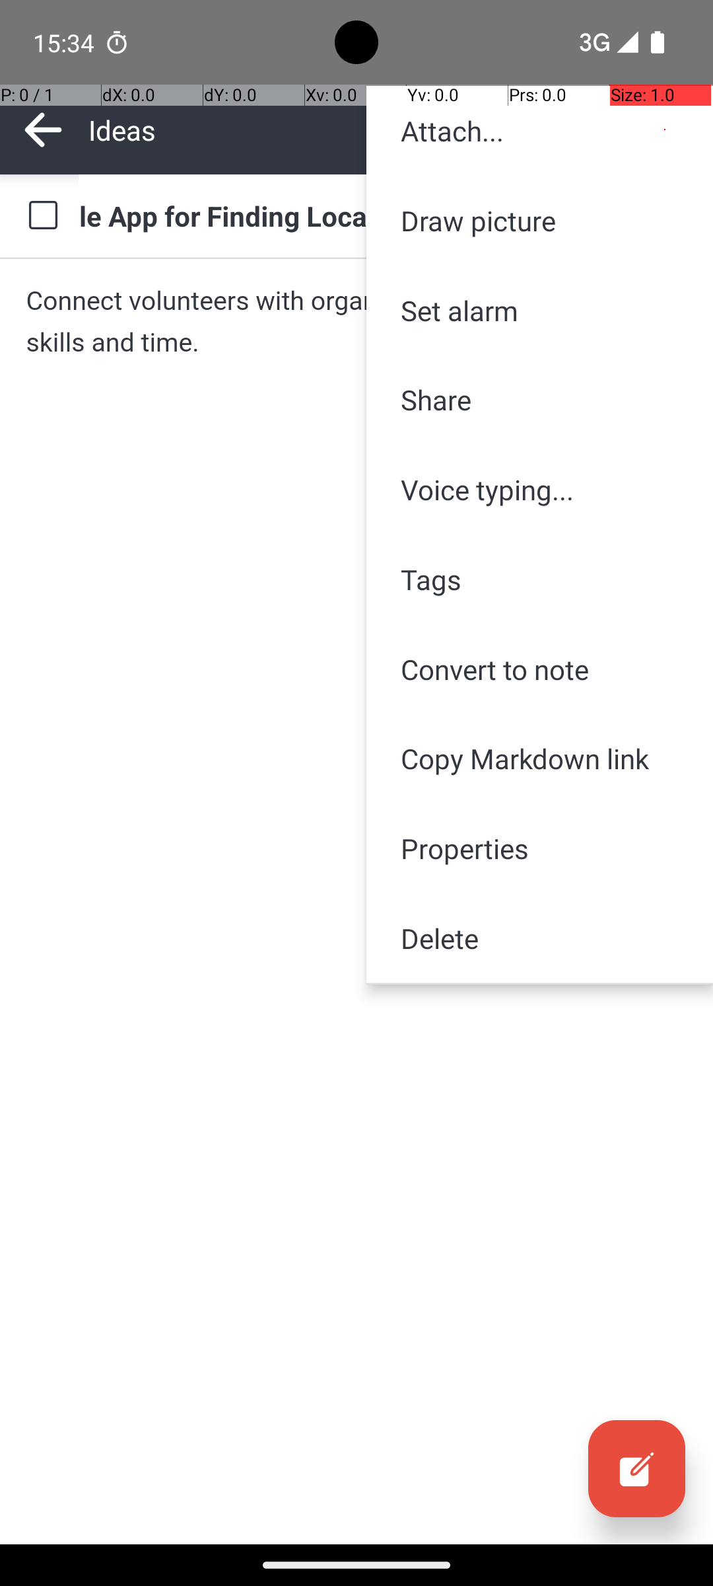  I want to click on Connect volunteers with organizations in need of their skills and time., so click(356, 321).